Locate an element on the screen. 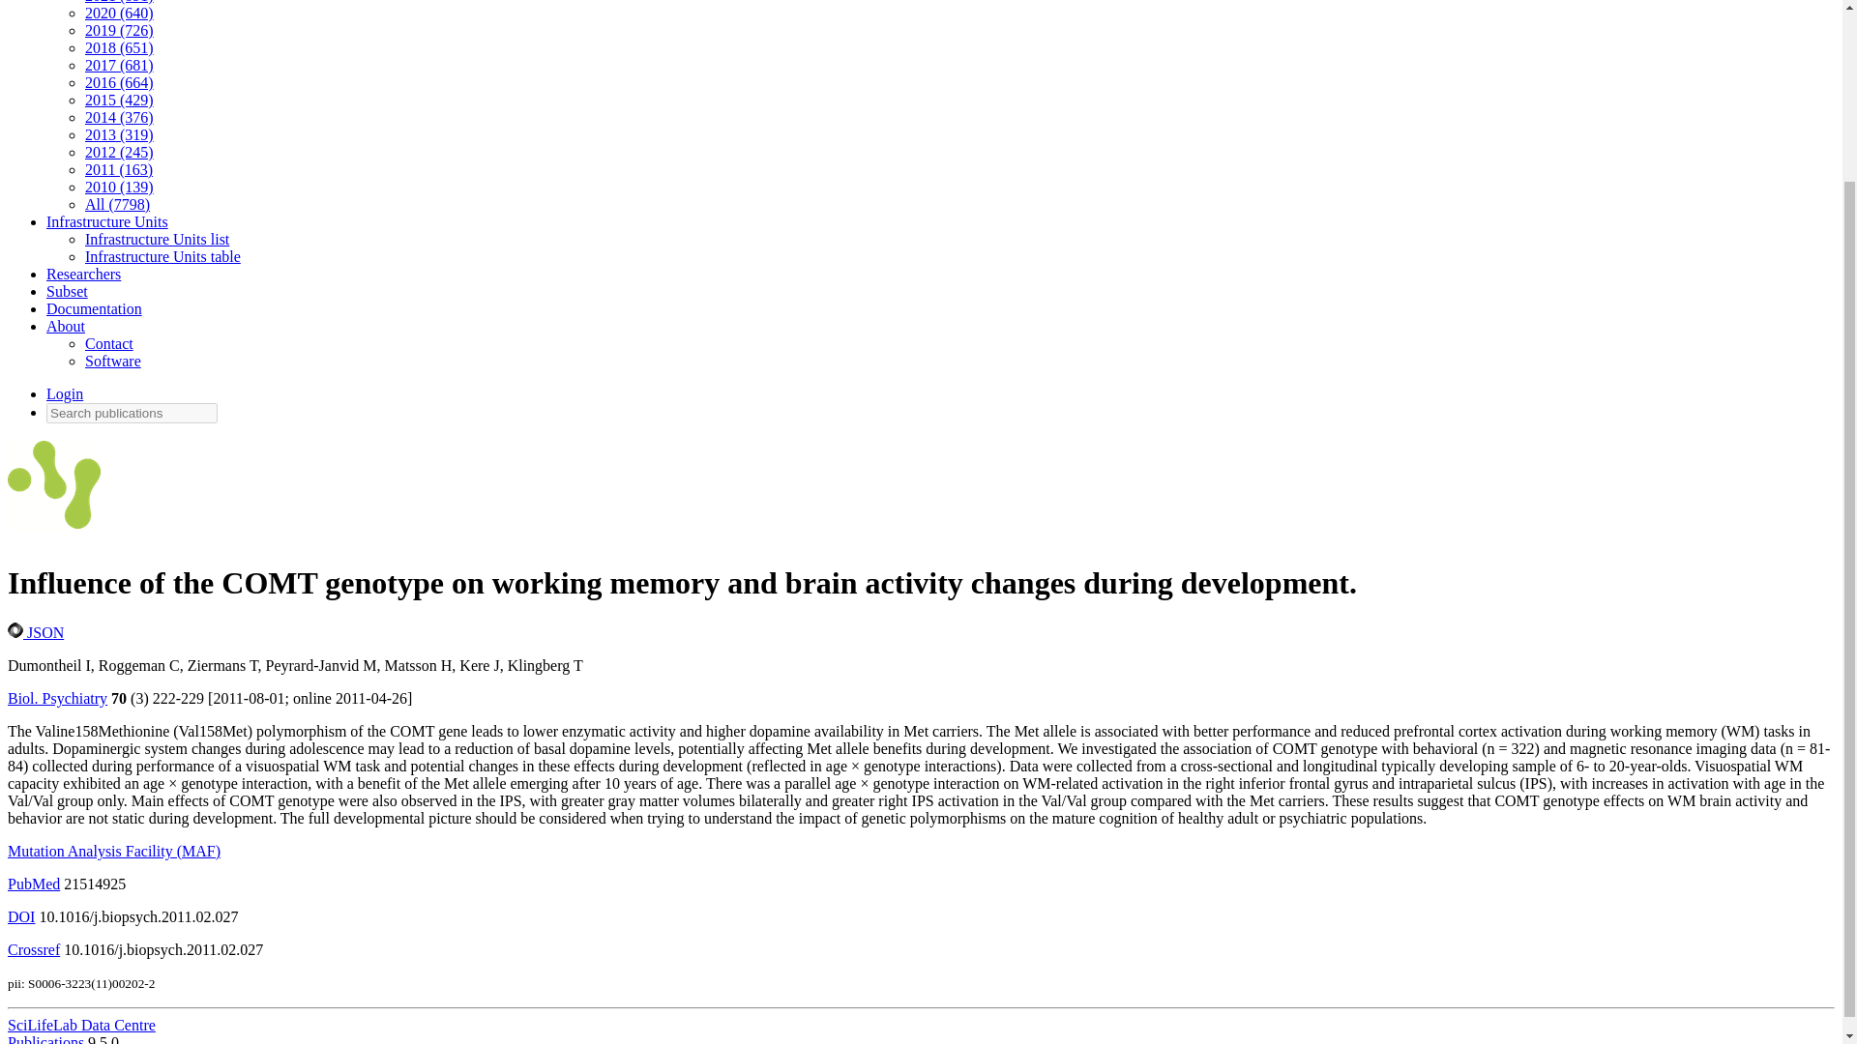  Crossref is located at coordinates (33, 949).